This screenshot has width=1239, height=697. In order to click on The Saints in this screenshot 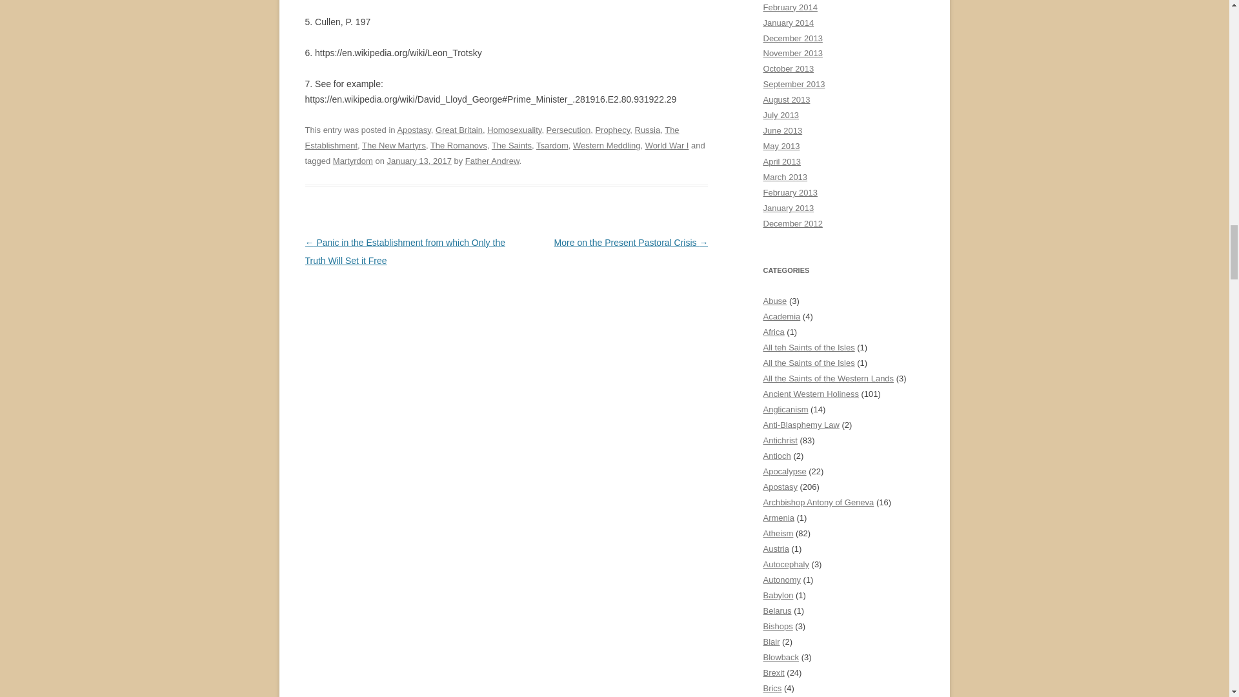, I will do `click(511, 146)`.